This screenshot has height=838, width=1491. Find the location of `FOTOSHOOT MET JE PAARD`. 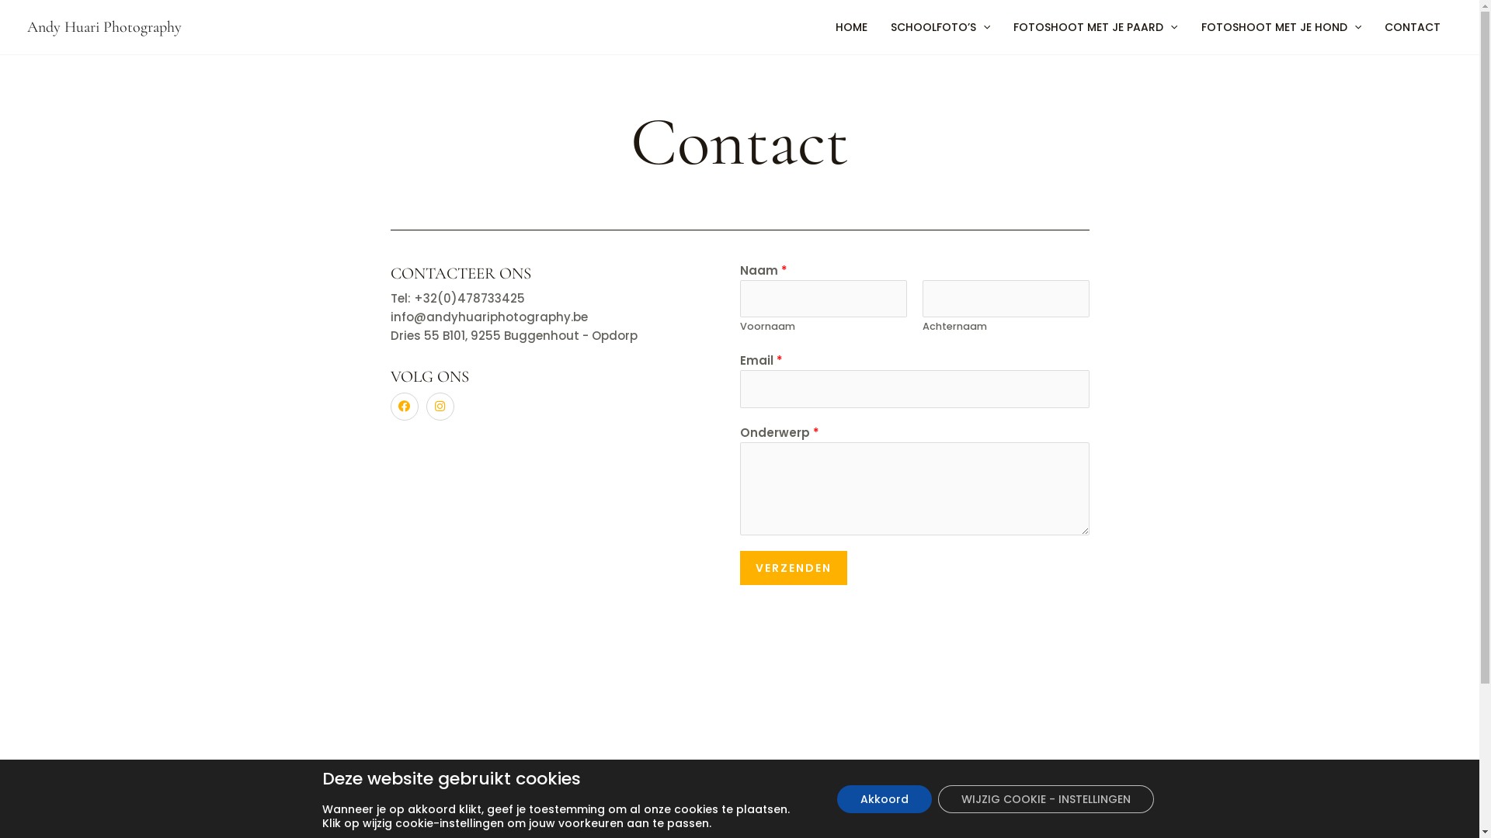

FOTOSHOOT MET JE PAARD is located at coordinates (1095, 27).